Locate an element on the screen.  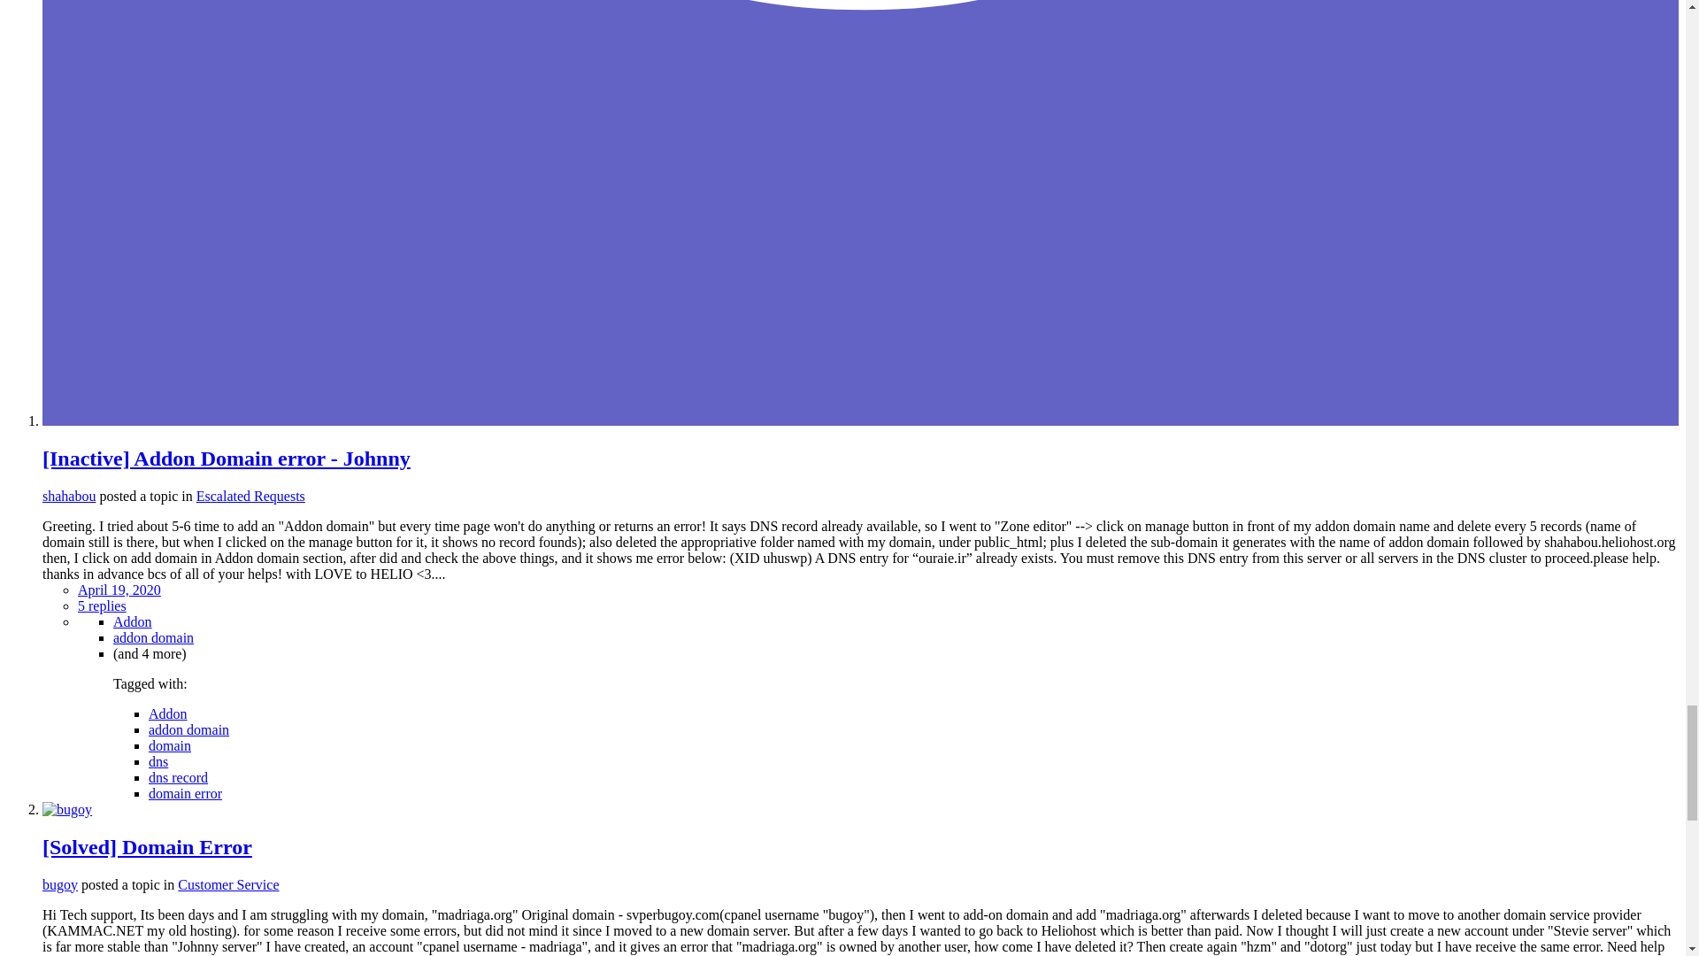
Find other content tagged with 'domain error' is located at coordinates (186, 793).